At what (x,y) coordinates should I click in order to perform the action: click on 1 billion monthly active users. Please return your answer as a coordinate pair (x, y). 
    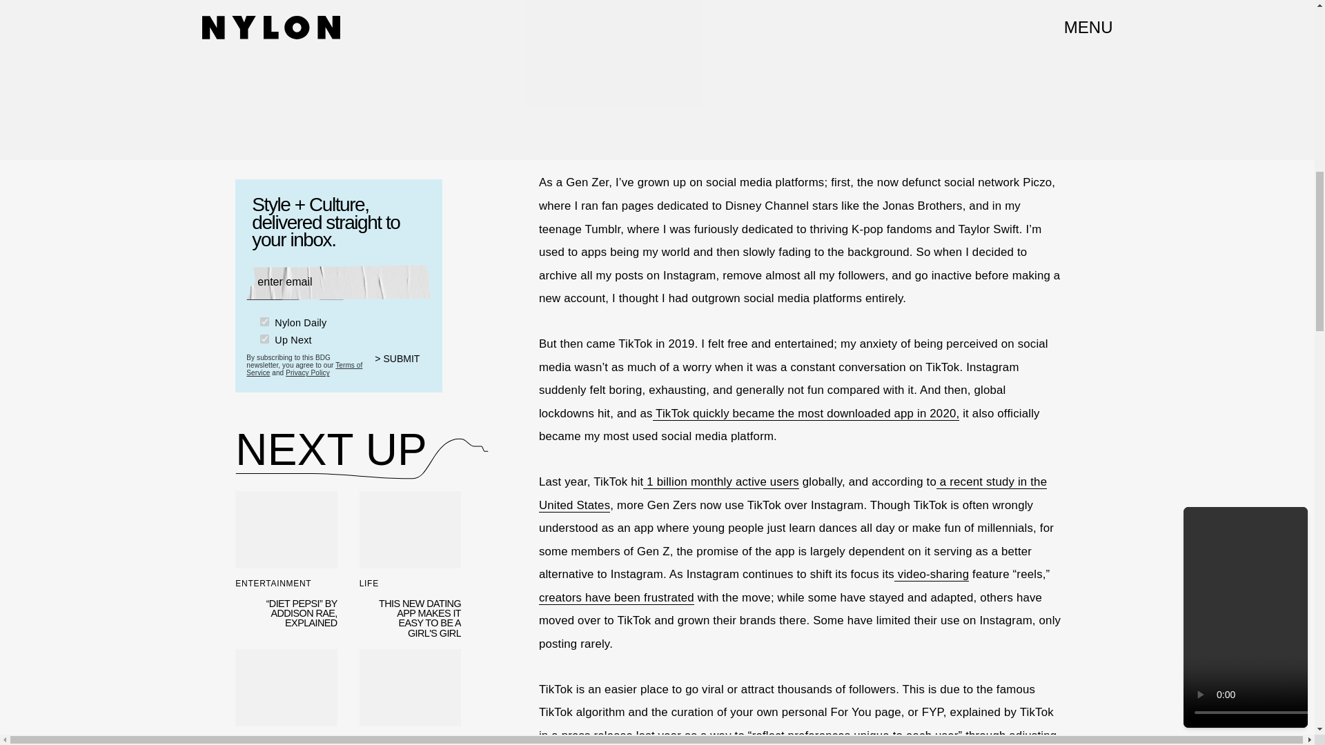
    Looking at the image, I should click on (720, 481).